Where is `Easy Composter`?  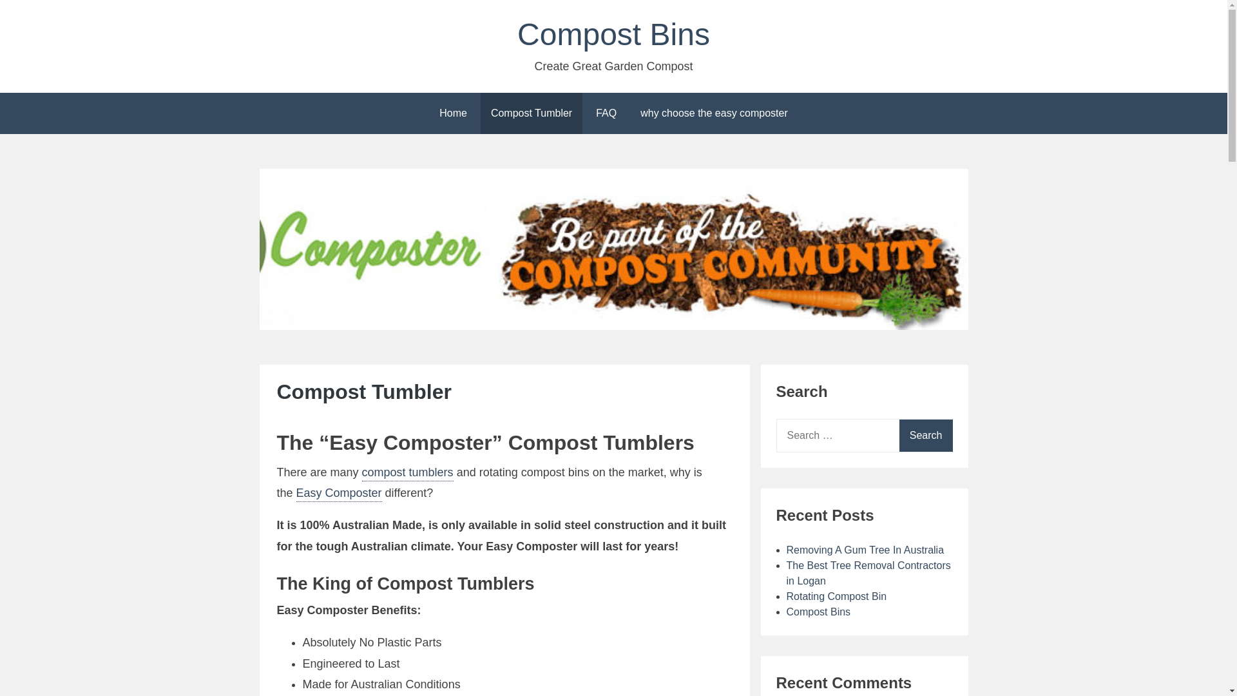 Easy Composter is located at coordinates (339, 494).